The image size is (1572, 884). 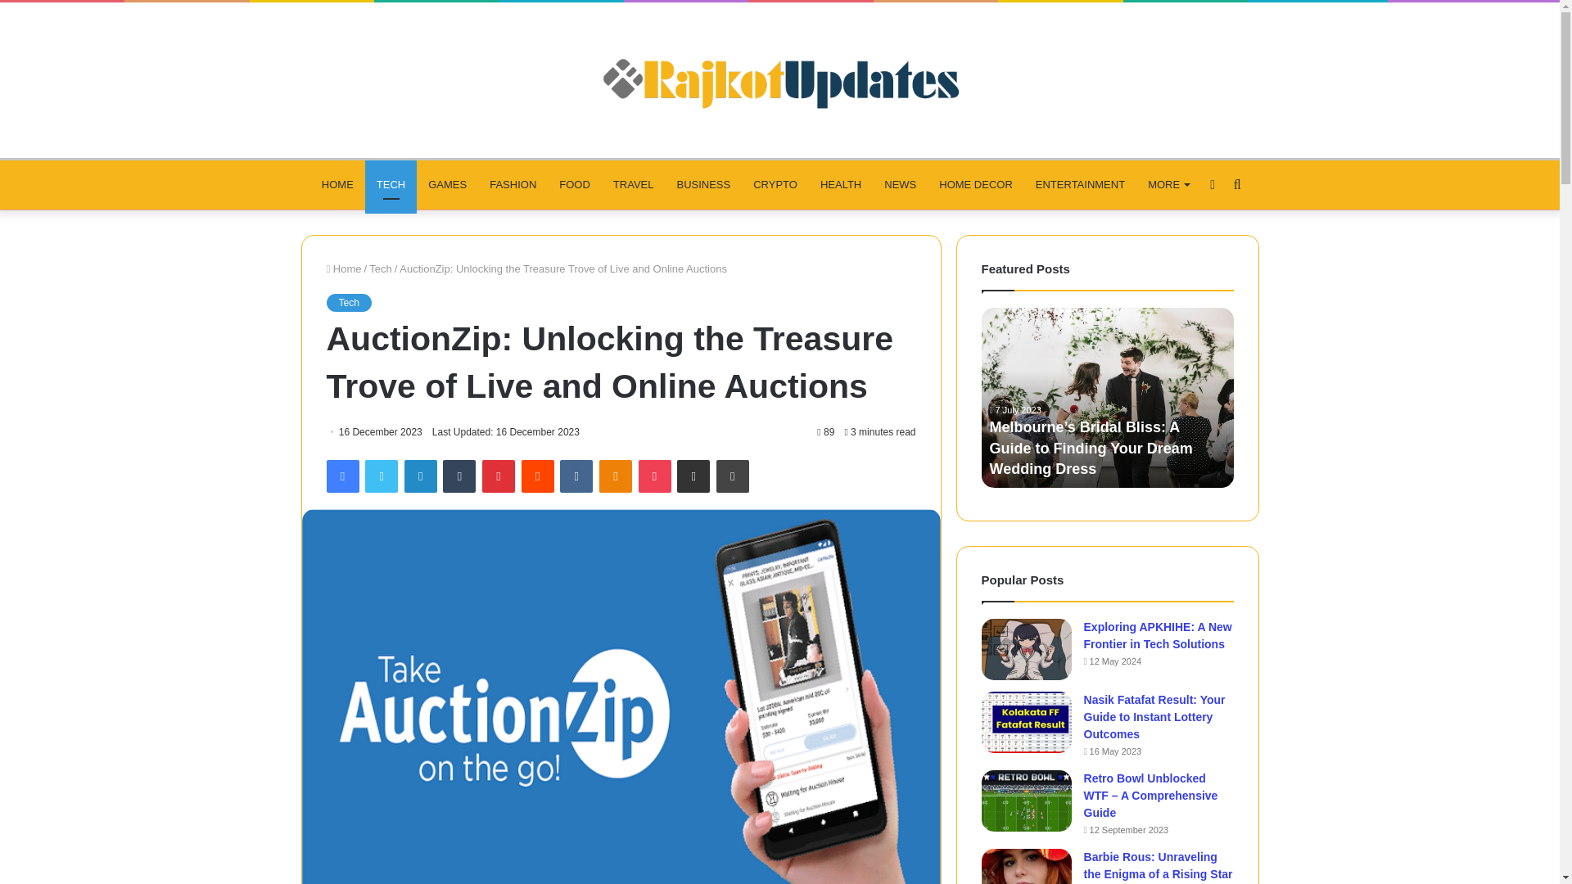 I want to click on Home, so click(x=343, y=268).